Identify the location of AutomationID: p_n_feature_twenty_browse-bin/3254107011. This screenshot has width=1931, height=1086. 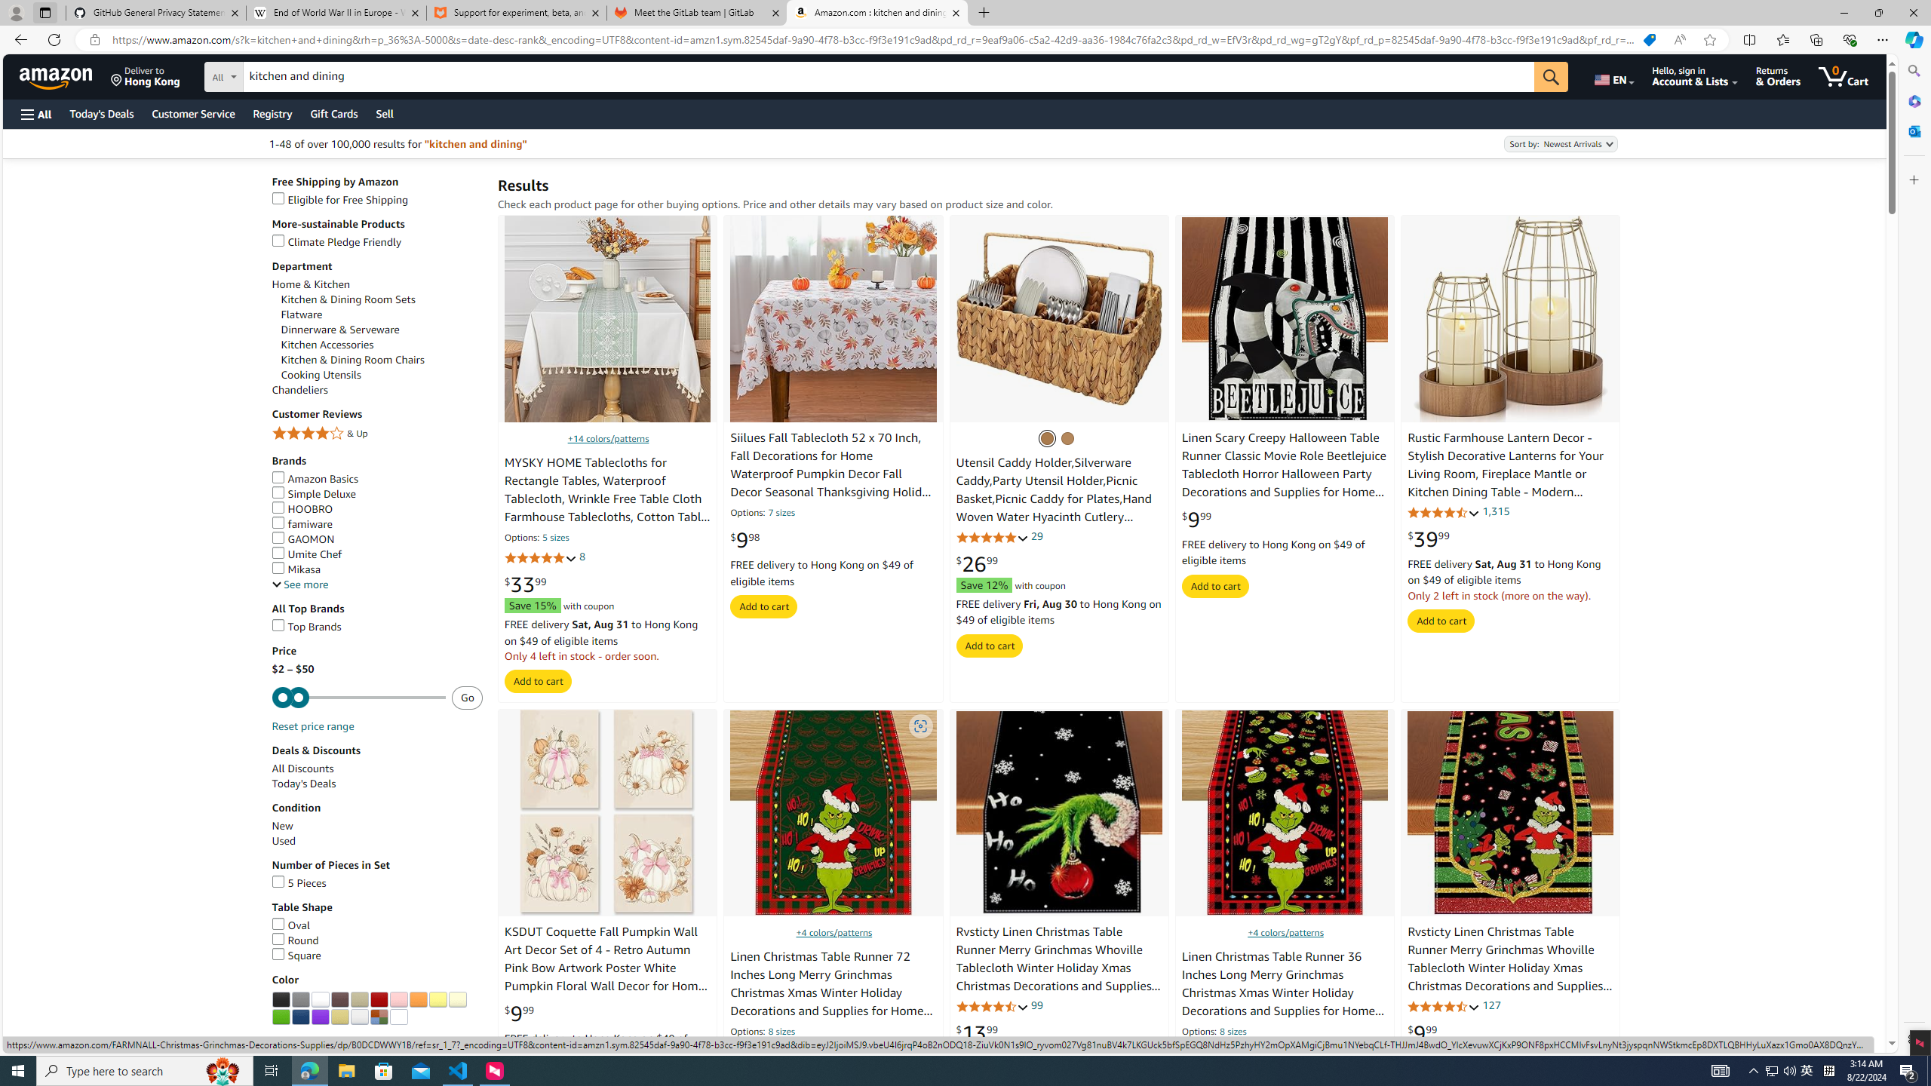
(457, 999).